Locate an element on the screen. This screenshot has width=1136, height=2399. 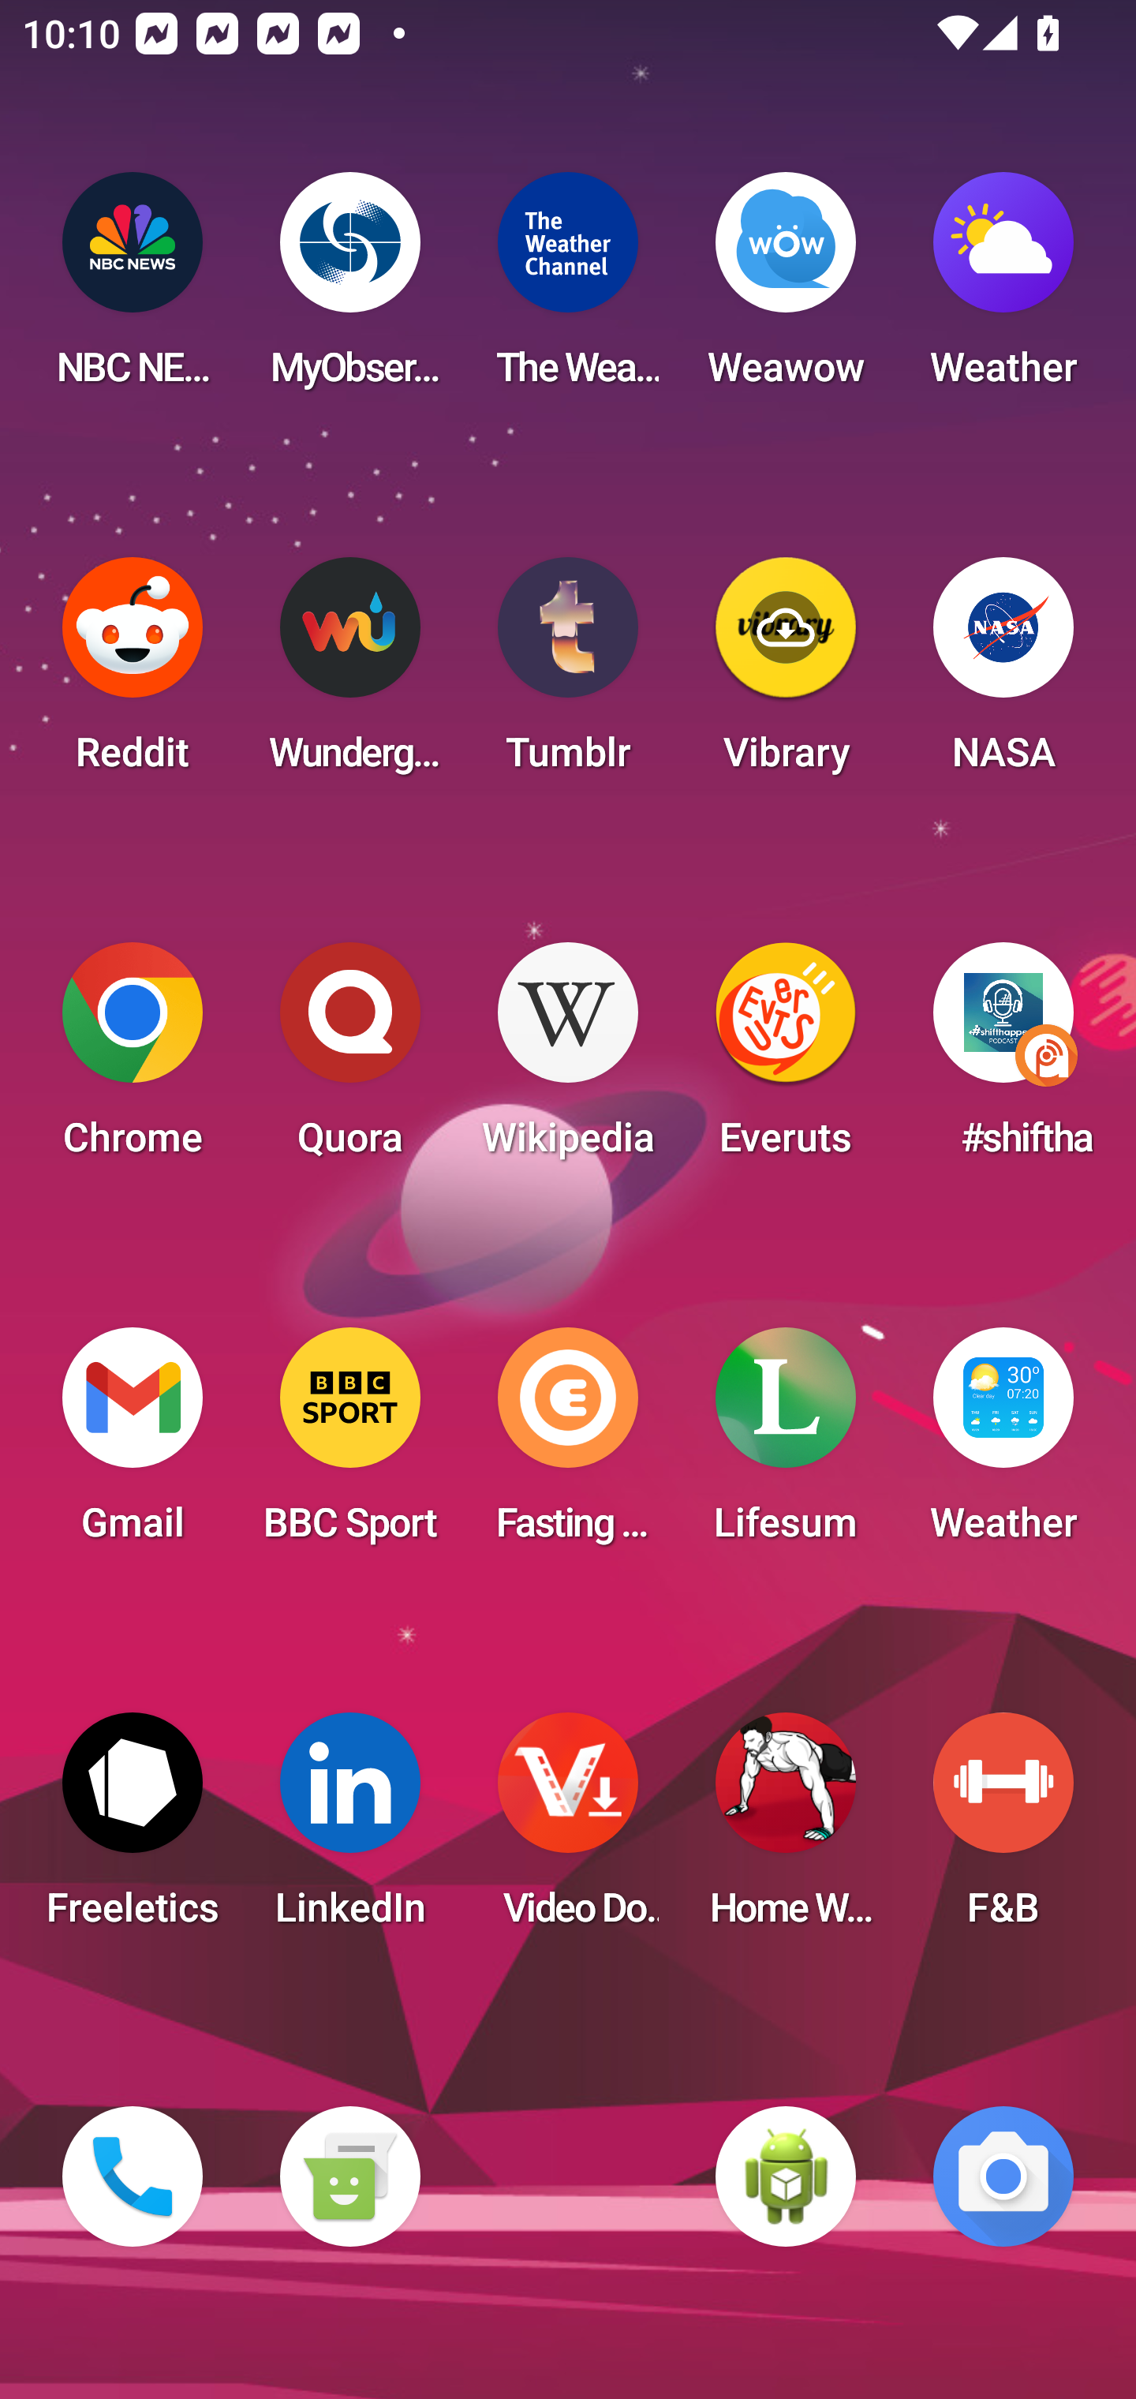
Tumblr is located at coordinates (568, 674).